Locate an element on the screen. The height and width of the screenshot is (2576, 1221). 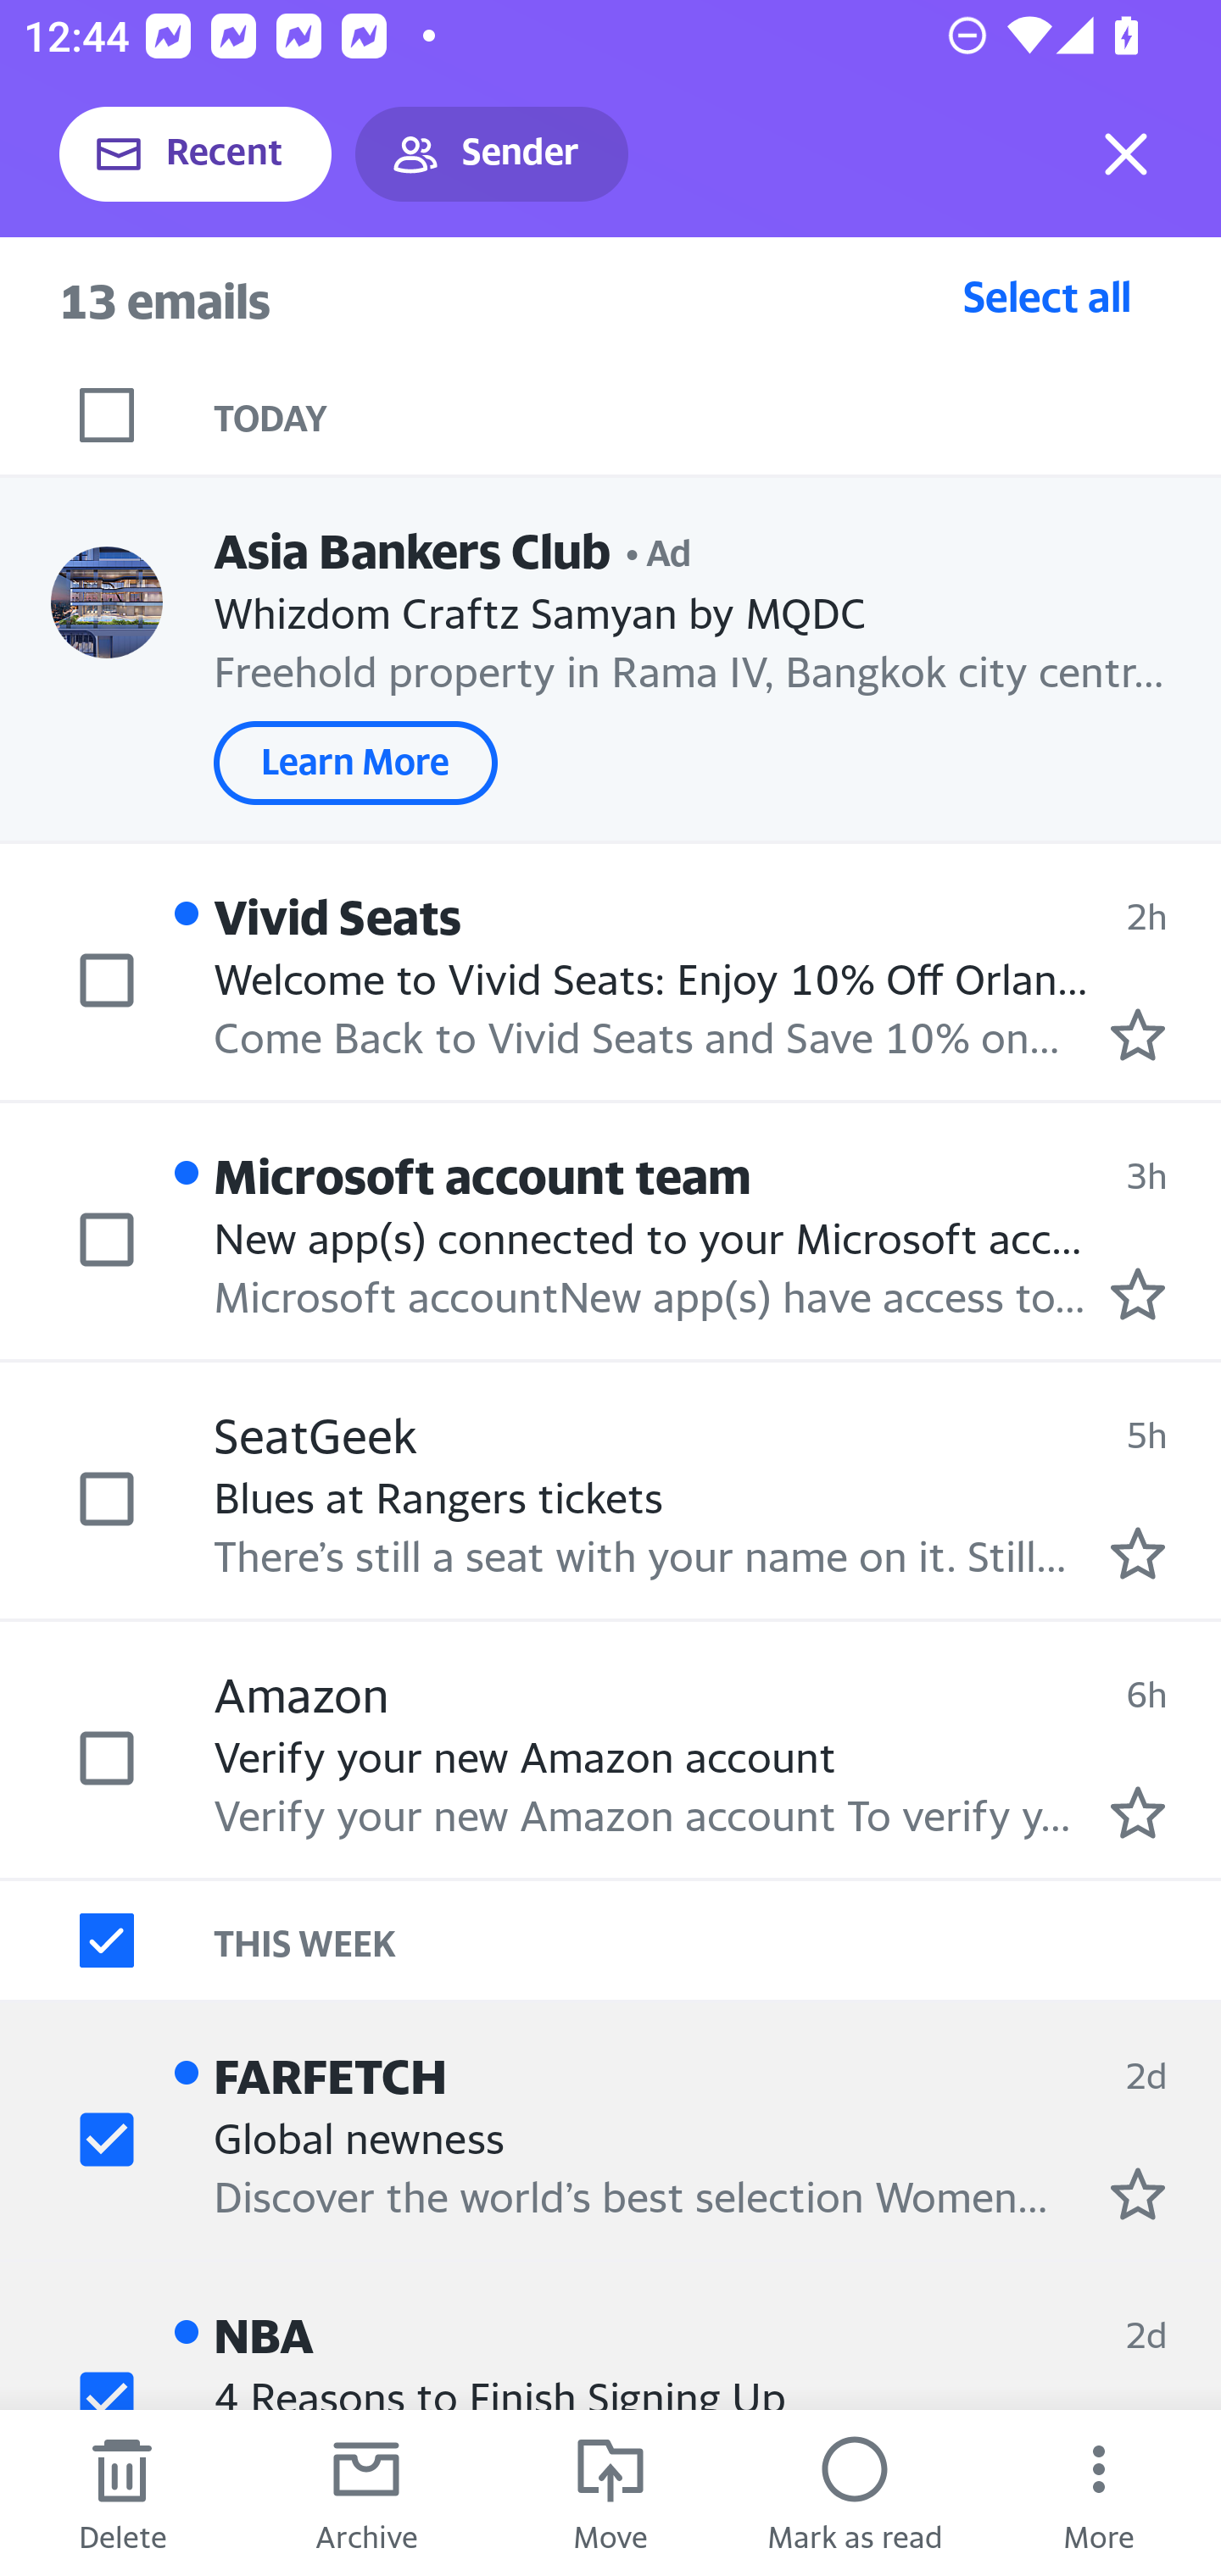
Mark as read is located at coordinates (855, 2493).